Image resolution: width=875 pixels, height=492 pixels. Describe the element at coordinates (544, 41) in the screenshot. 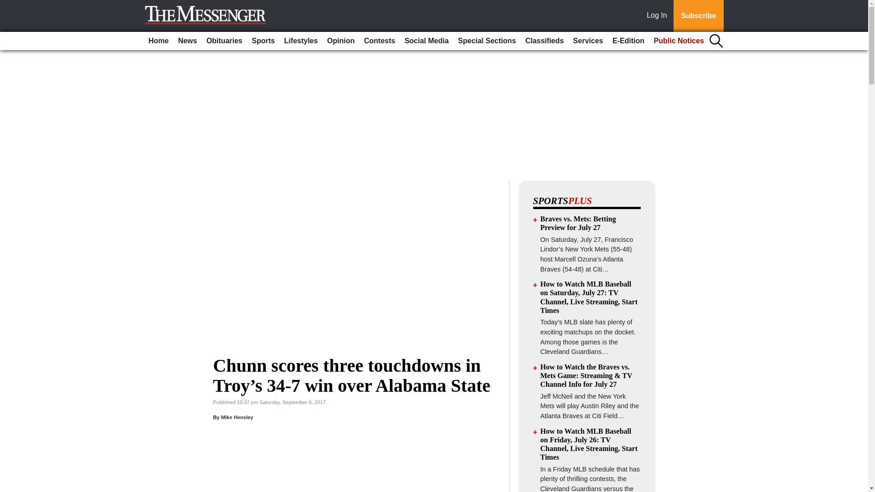

I see `Classifieds` at that location.